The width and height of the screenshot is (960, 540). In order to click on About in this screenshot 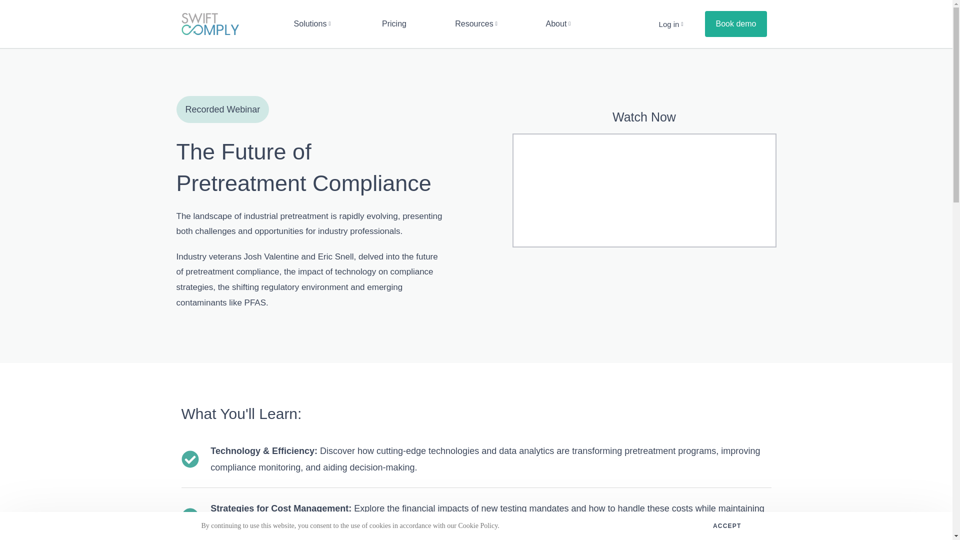, I will do `click(558, 24)`.